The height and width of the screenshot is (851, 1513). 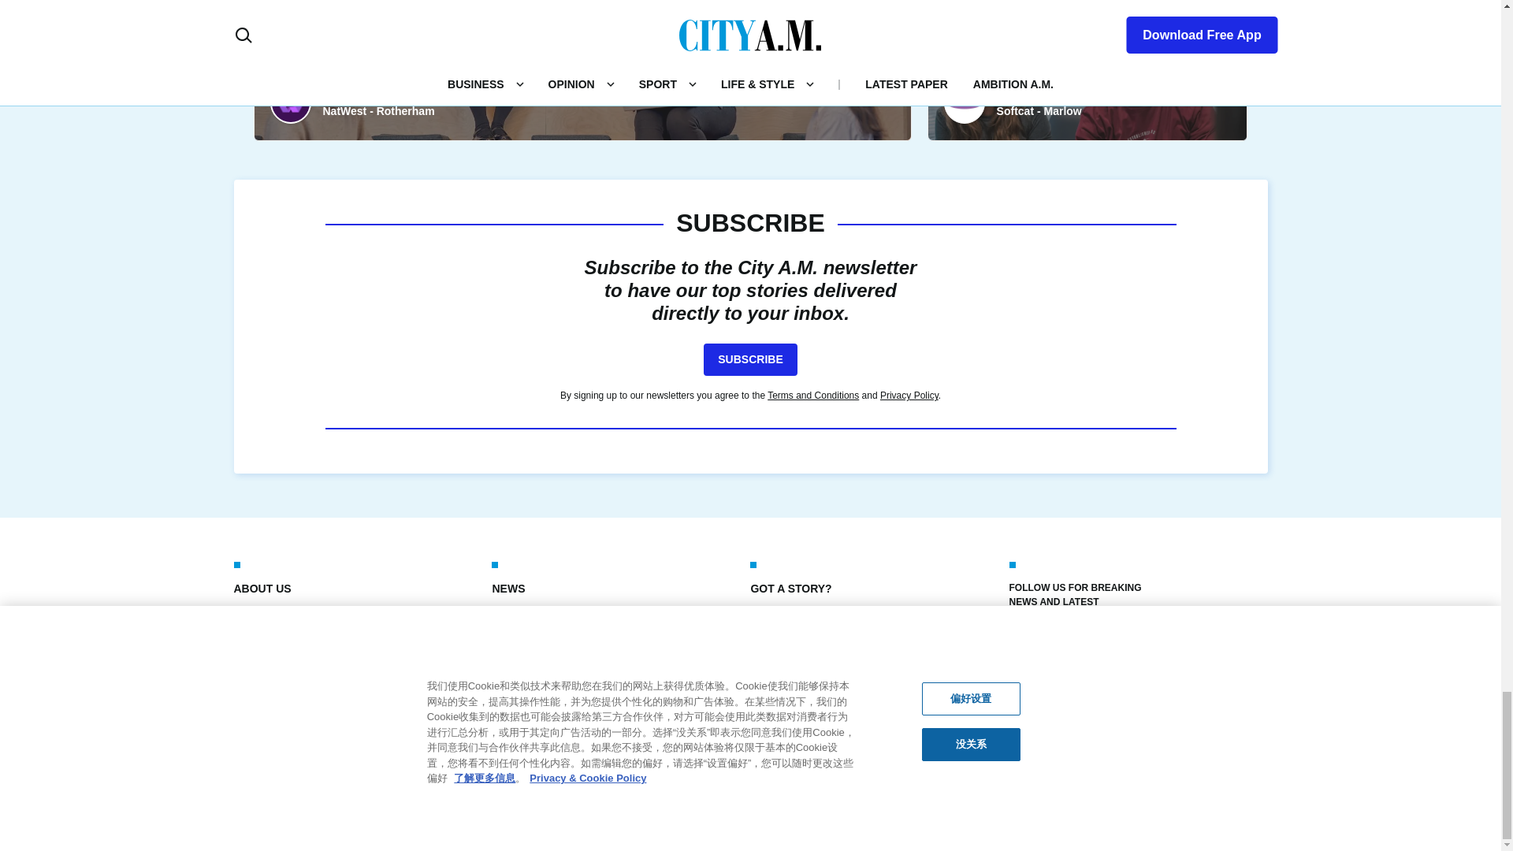 What do you see at coordinates (1056, 648) in the screenshot?
I see `X` at bounding box center [1056, 648].